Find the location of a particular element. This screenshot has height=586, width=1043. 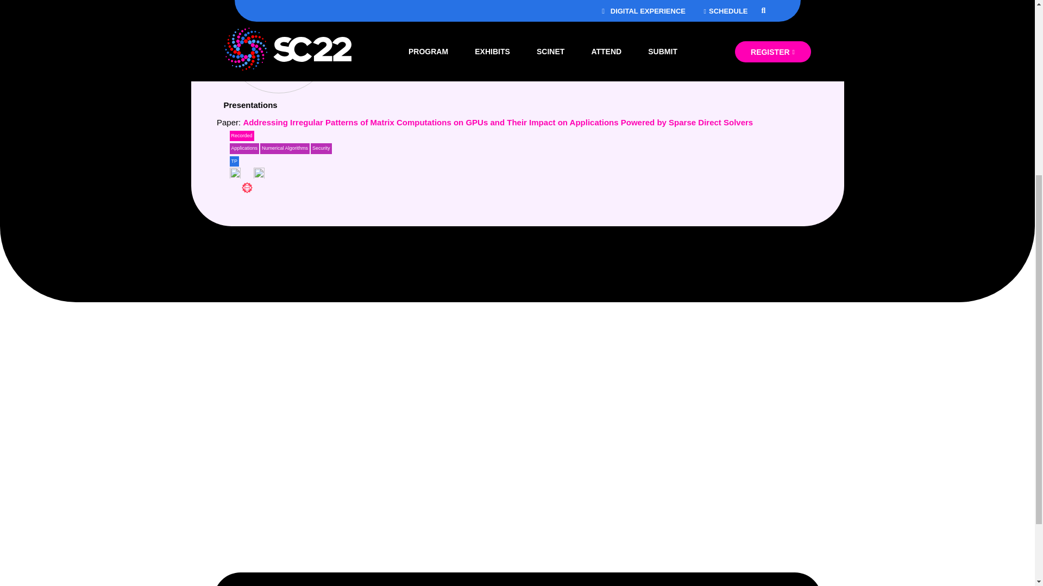

Results Reproduced is located at coordinates (259, 173).